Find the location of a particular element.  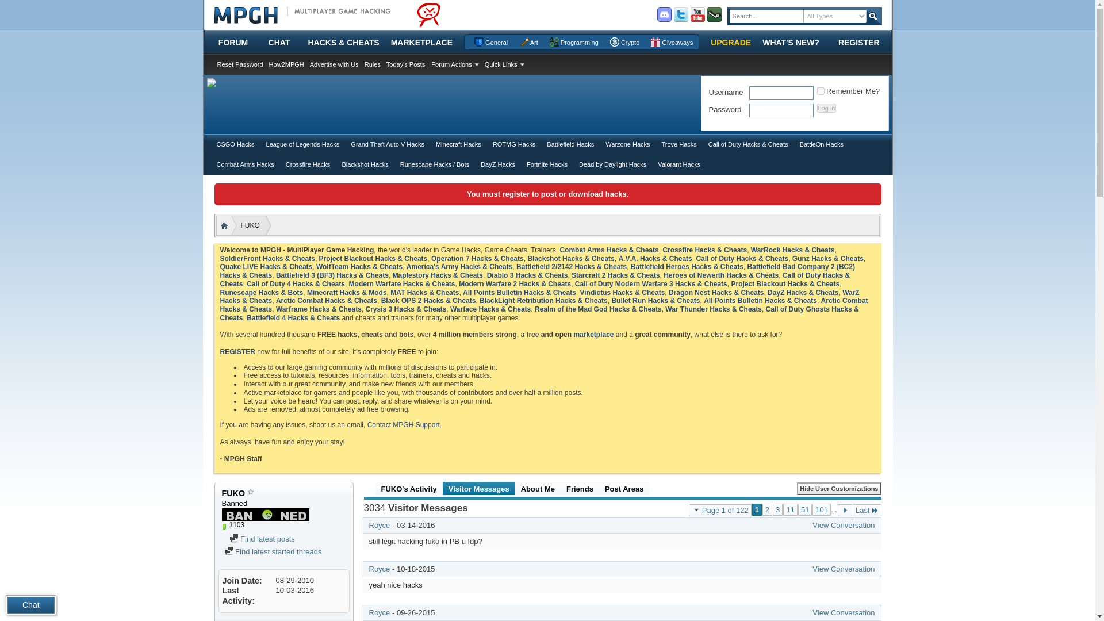

FORUM is located at coordinates (233, 43).